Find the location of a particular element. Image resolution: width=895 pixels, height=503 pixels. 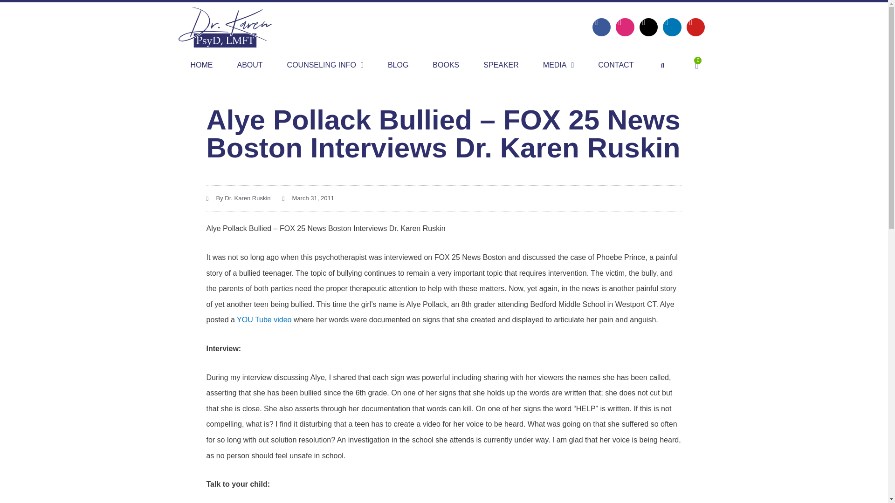

Youtube is located at coordinates (695, 27).